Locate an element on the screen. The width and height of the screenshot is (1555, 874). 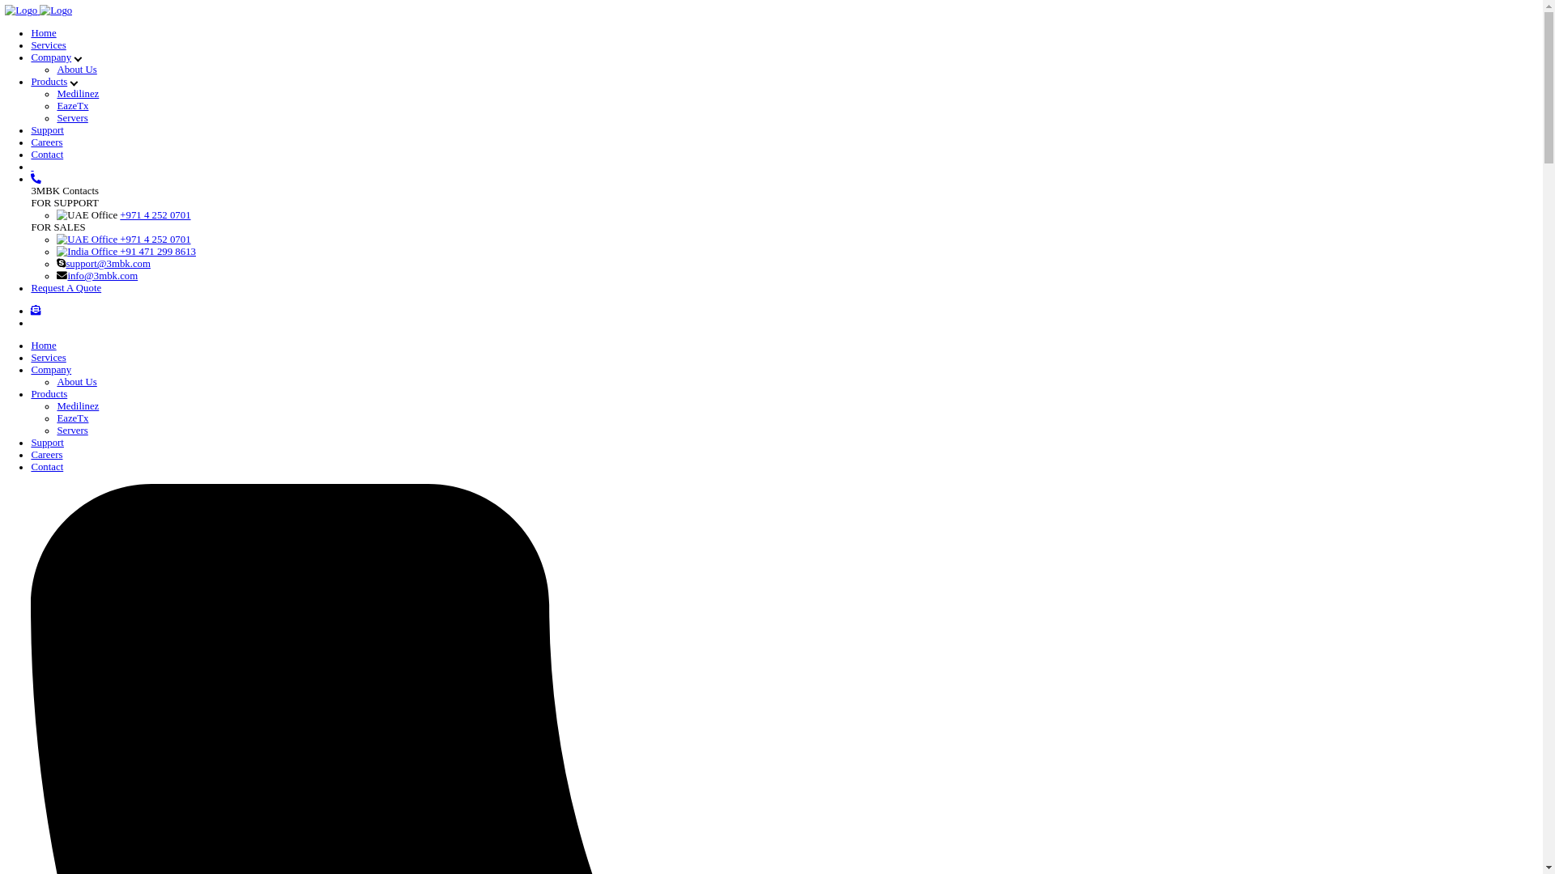
support@3mbk.com is located at coordinates (136, 330).